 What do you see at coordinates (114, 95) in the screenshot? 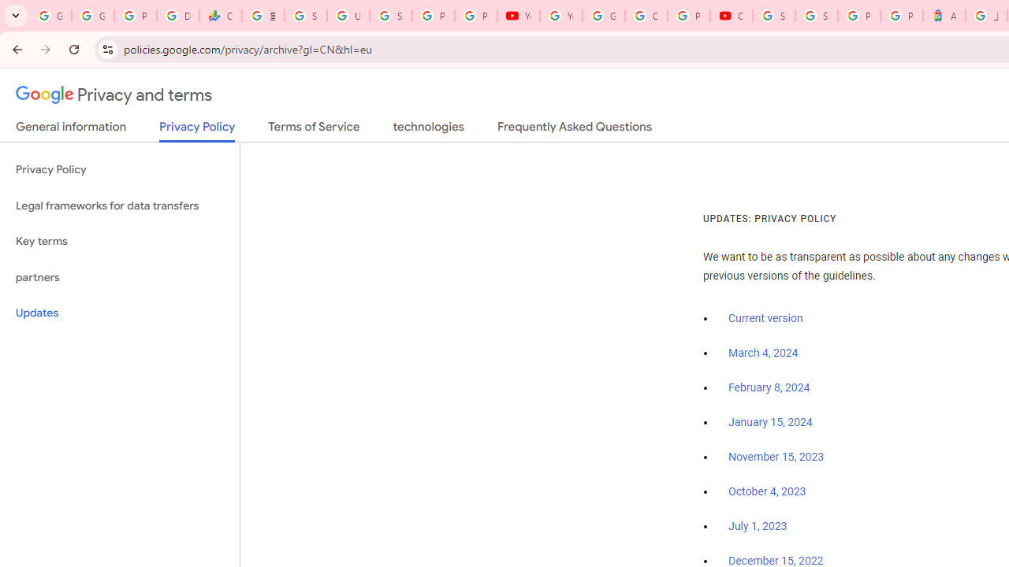
I see `Privacy and terms` at bounding box center [114, 95].